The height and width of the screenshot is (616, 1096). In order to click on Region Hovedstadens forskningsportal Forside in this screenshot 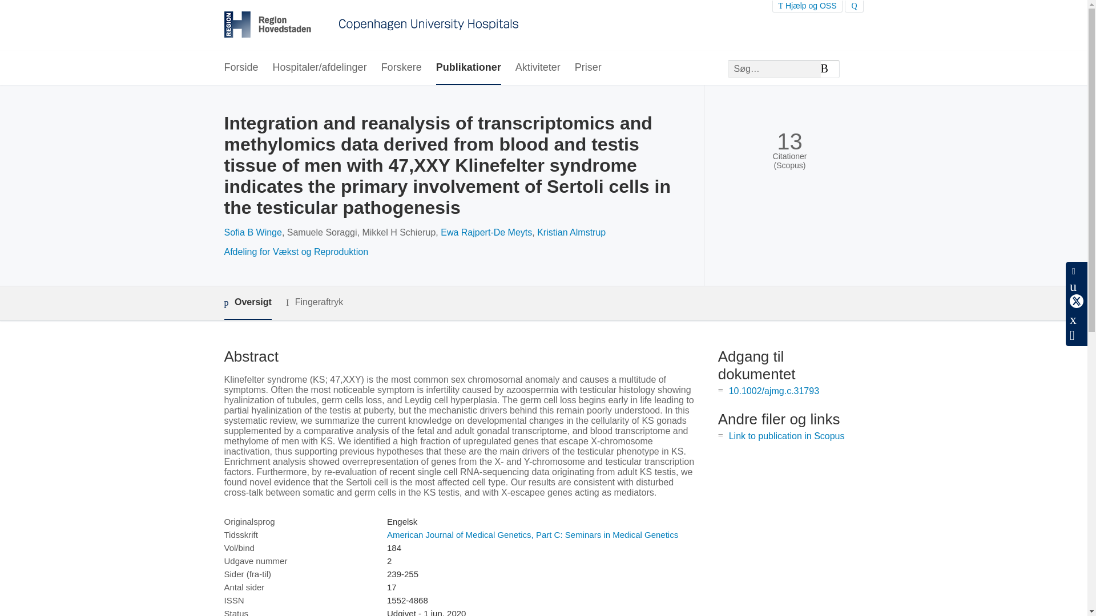, I will do `click(371, 26)`.